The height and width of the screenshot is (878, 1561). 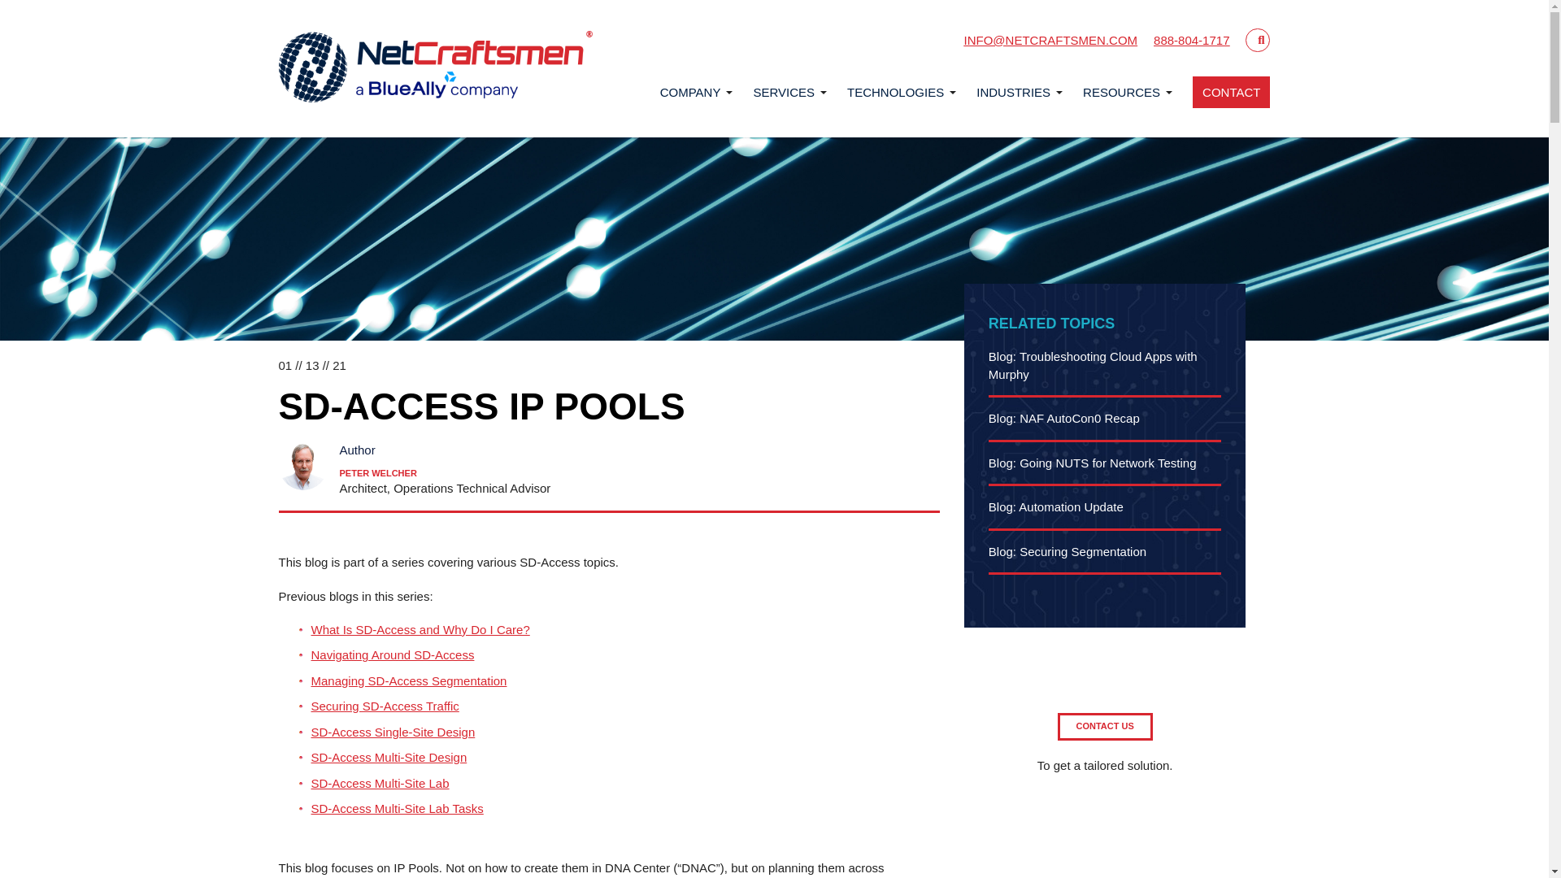 I want to click on What Is SD-Access and Why Do I Care?, so click(x=420, y=629).